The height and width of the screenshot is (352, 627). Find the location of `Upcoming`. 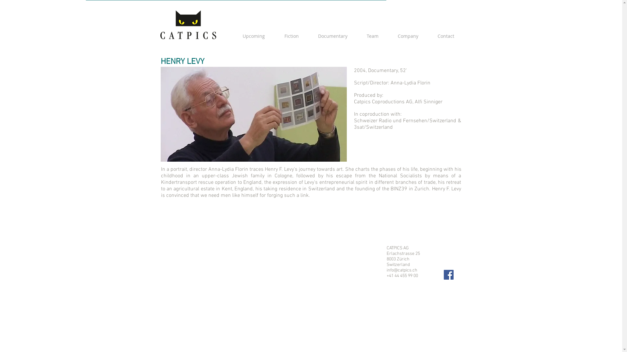

Upcoming is located at coordinates (253, 36).